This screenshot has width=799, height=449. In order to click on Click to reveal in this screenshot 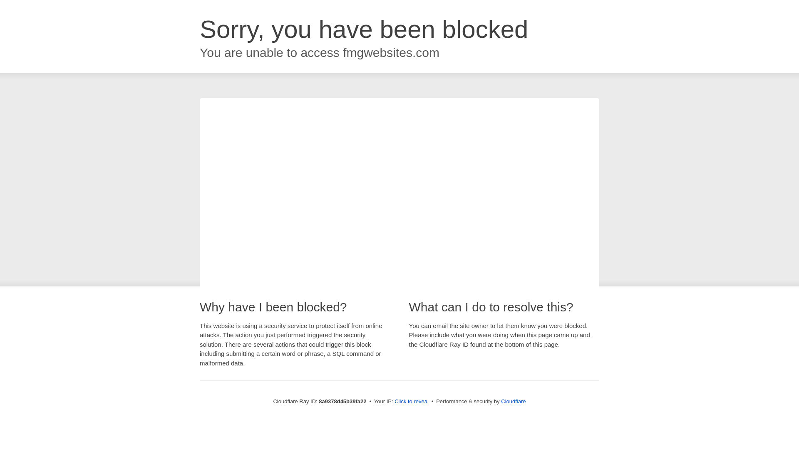, I will do `click(411, 402)`.